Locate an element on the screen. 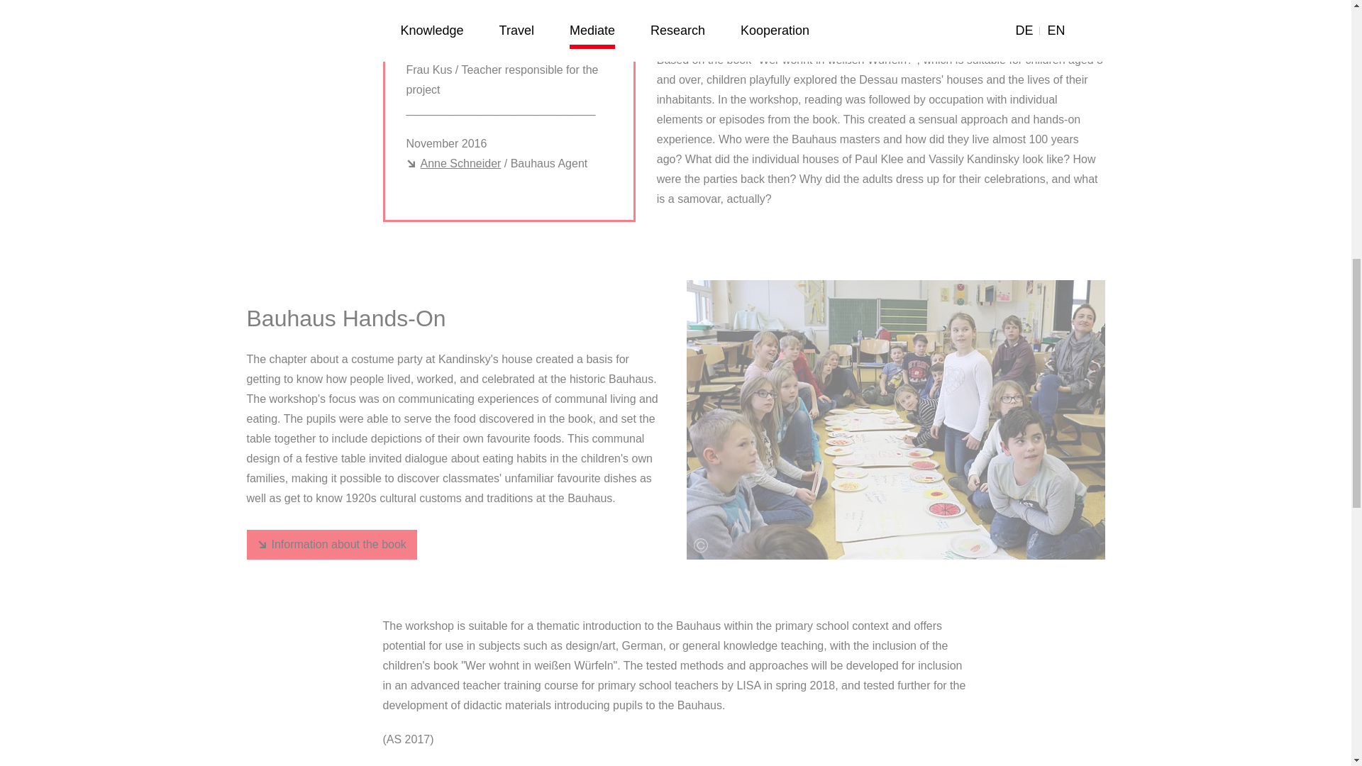 This screenshot has height=766, width=1362. Anne Schneider is located at coordinates (453, 164).